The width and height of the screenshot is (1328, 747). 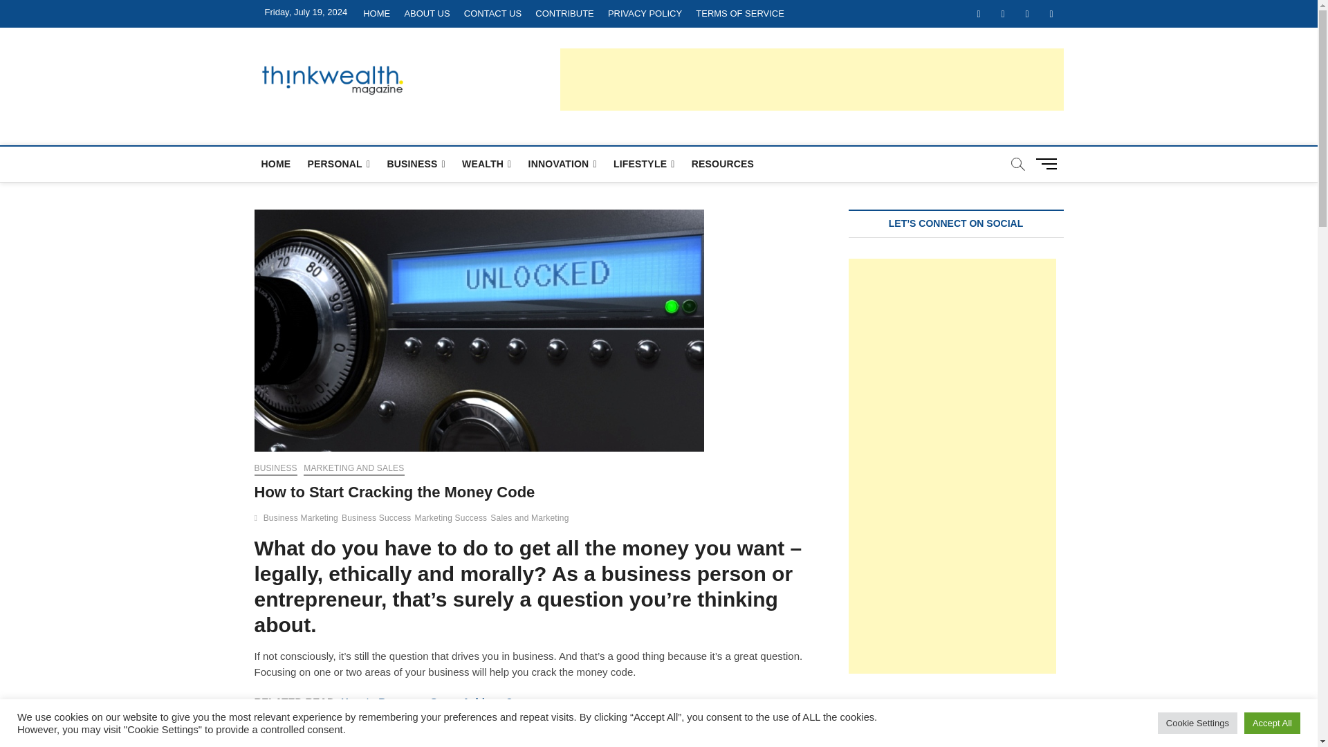 I want to click on PERSONAL, so click(x=338, y=164).